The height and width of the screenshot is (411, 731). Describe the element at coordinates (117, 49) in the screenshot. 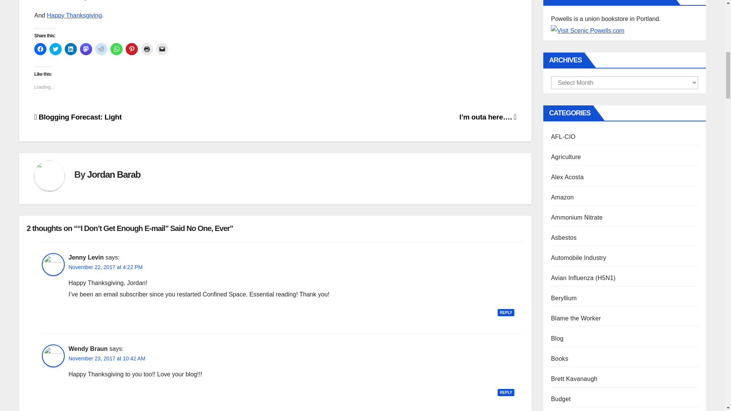

I see `Click to share on WhatsApp` at that location.